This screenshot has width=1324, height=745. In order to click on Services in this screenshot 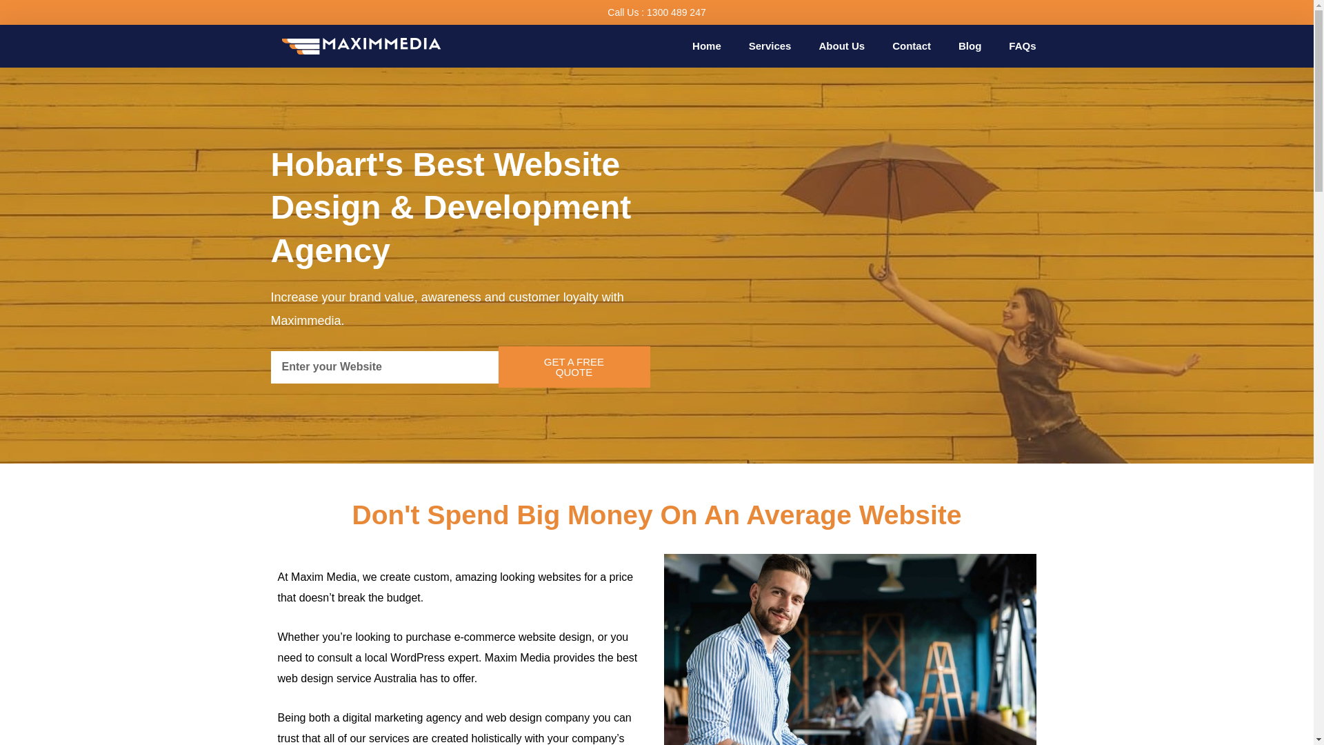, I will do `click(770, 46)`.